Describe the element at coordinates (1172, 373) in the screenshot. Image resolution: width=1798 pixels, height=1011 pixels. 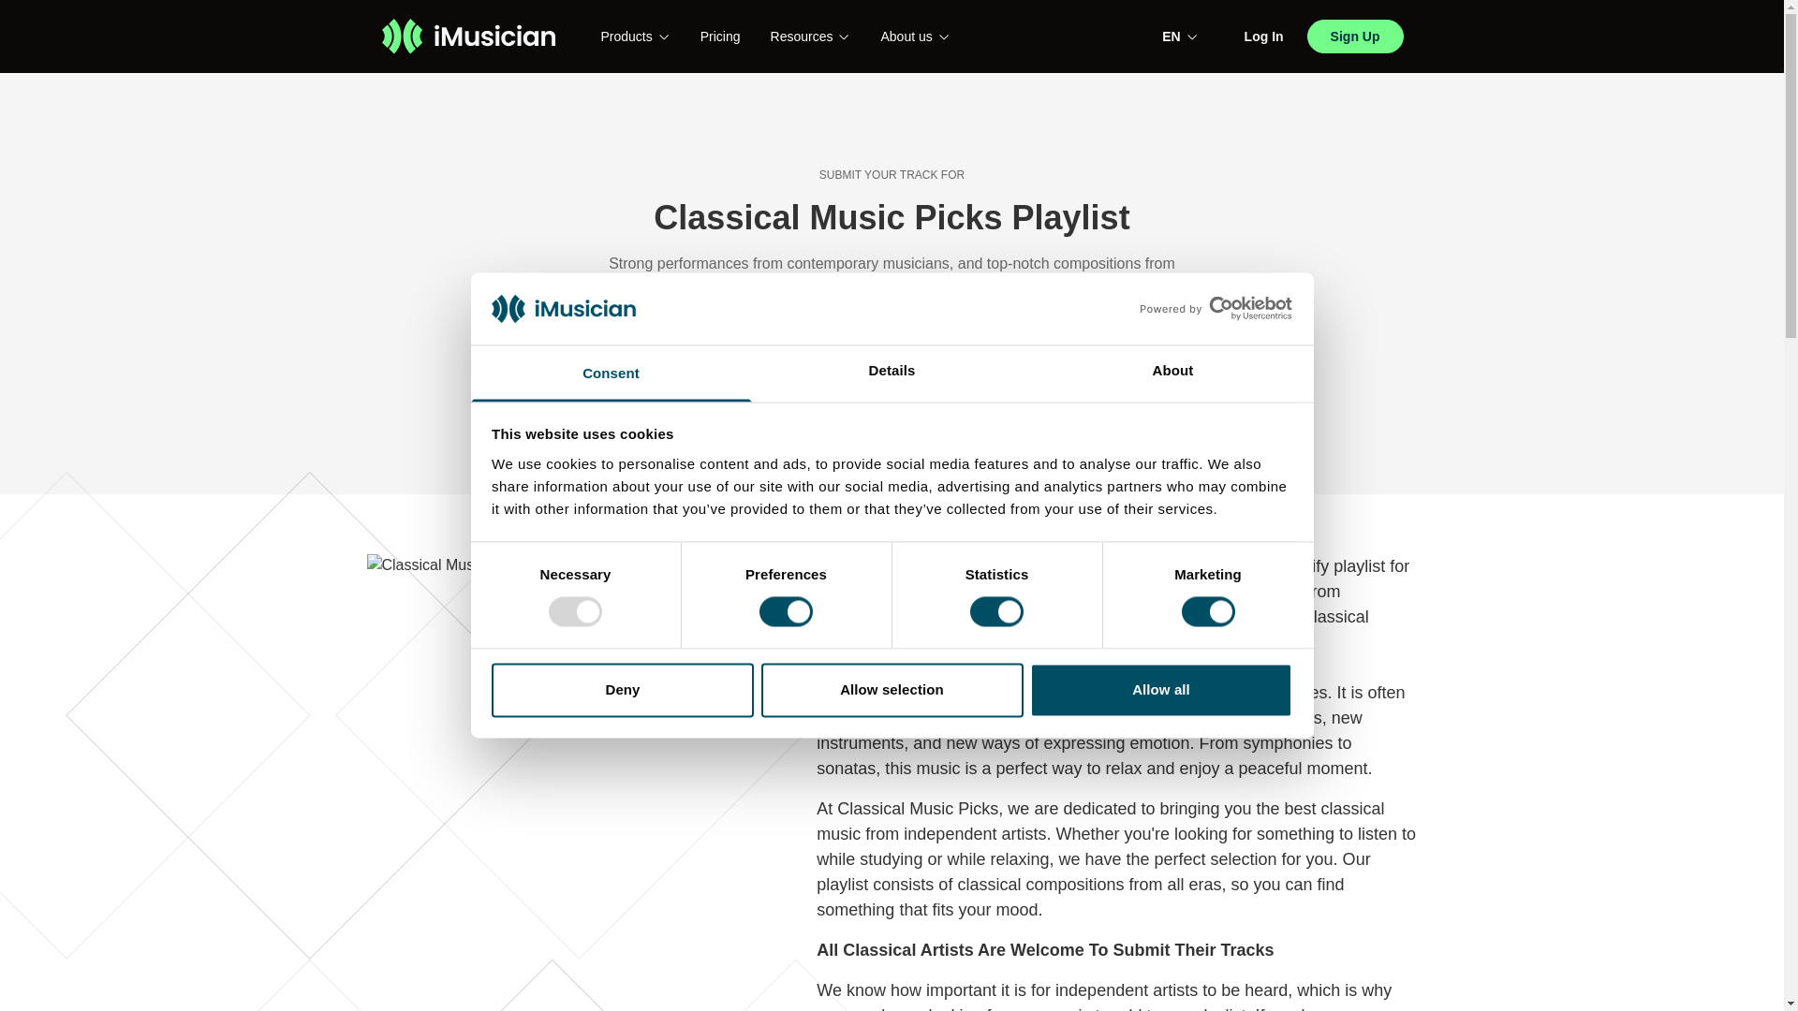
I see `About` at that location.